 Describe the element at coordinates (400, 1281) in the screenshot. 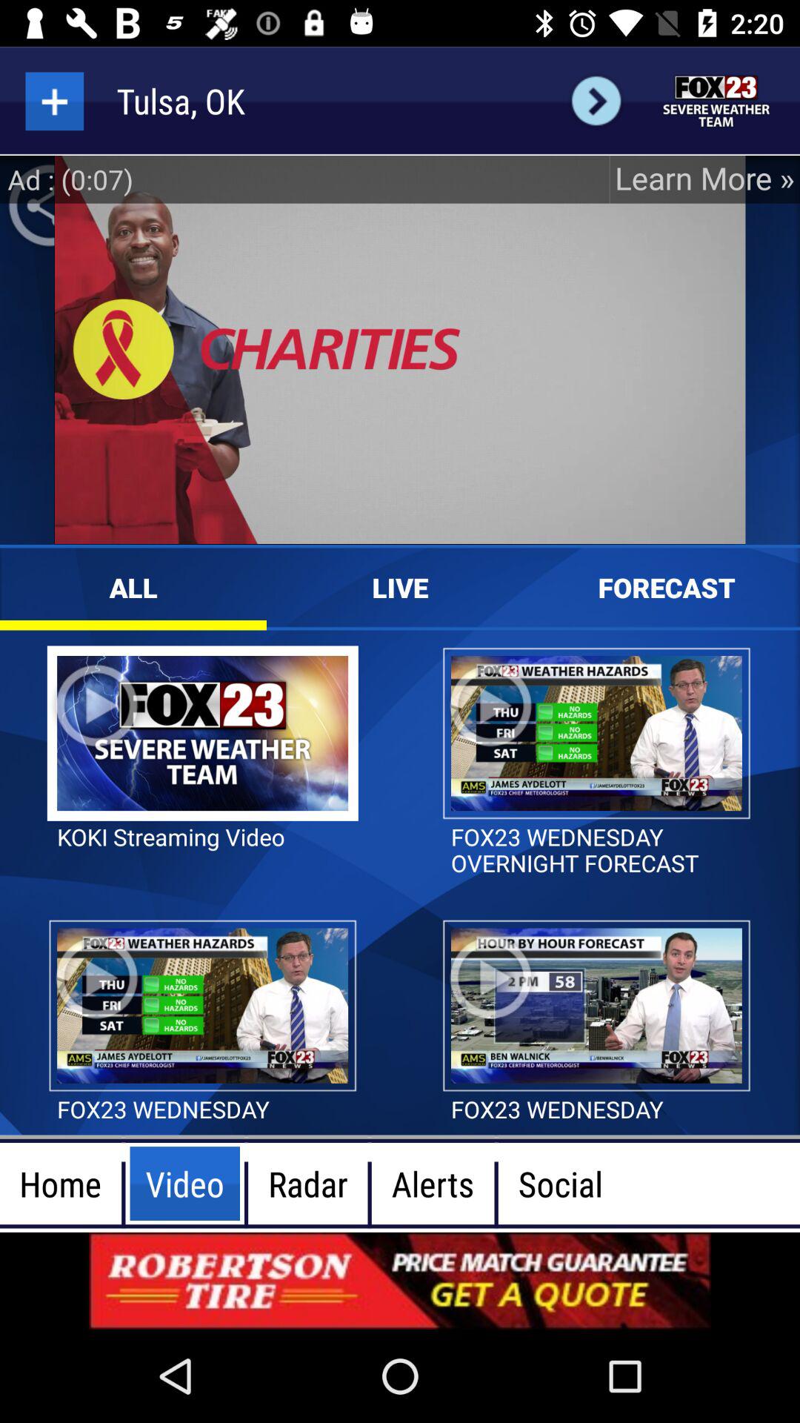

I see `open an advertisement` at that location.